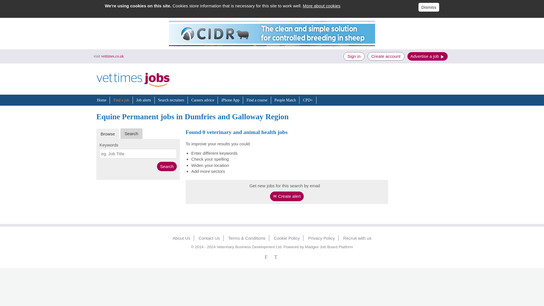  I want to click on Browse, so click(108, 134).